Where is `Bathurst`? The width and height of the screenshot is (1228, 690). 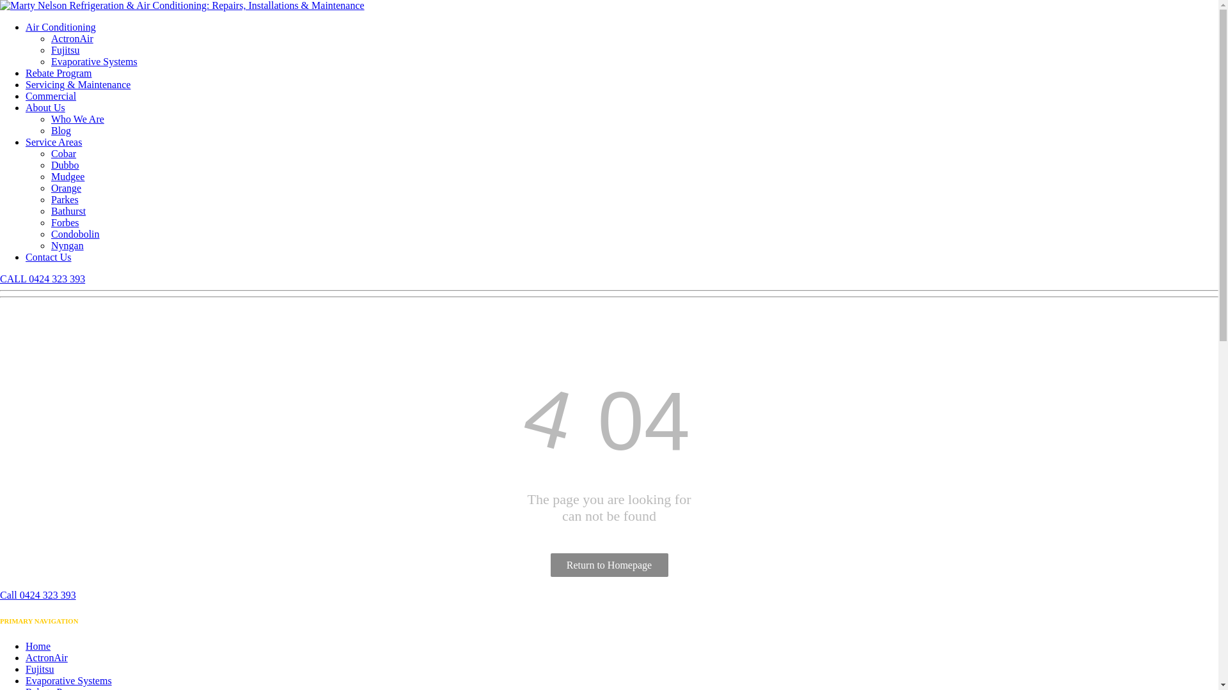 Bathurst is located at coordinates (68, 211).